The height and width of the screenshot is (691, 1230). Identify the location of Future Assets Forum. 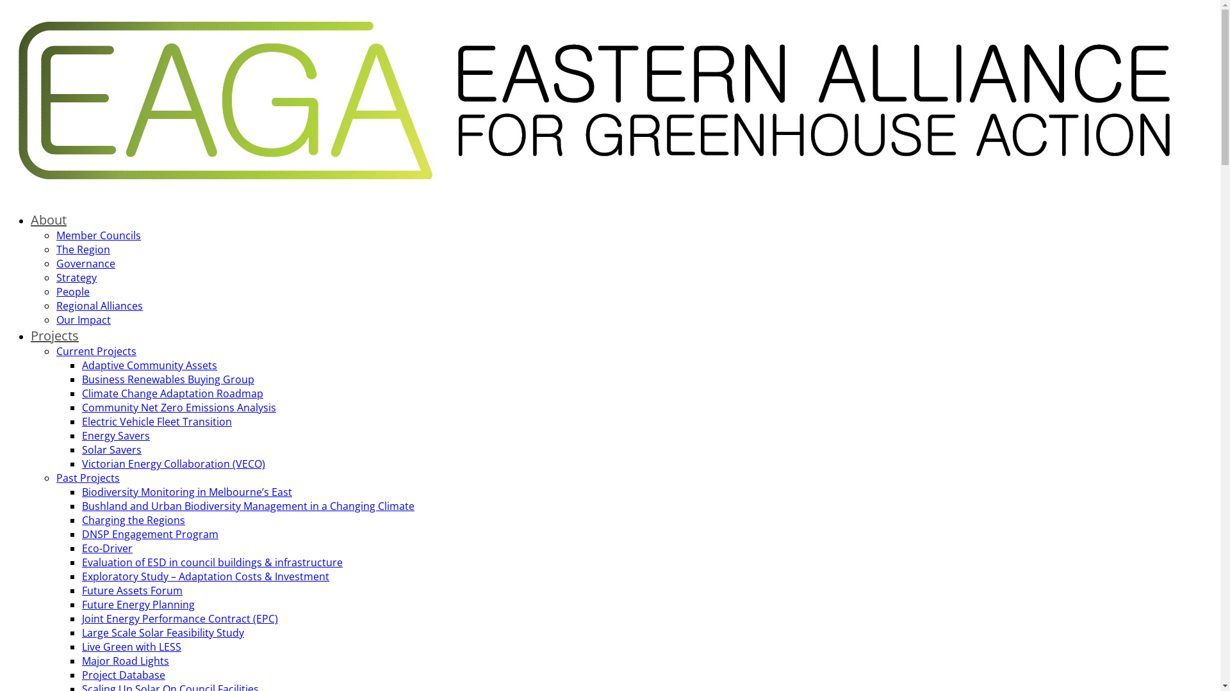
(132, 591).